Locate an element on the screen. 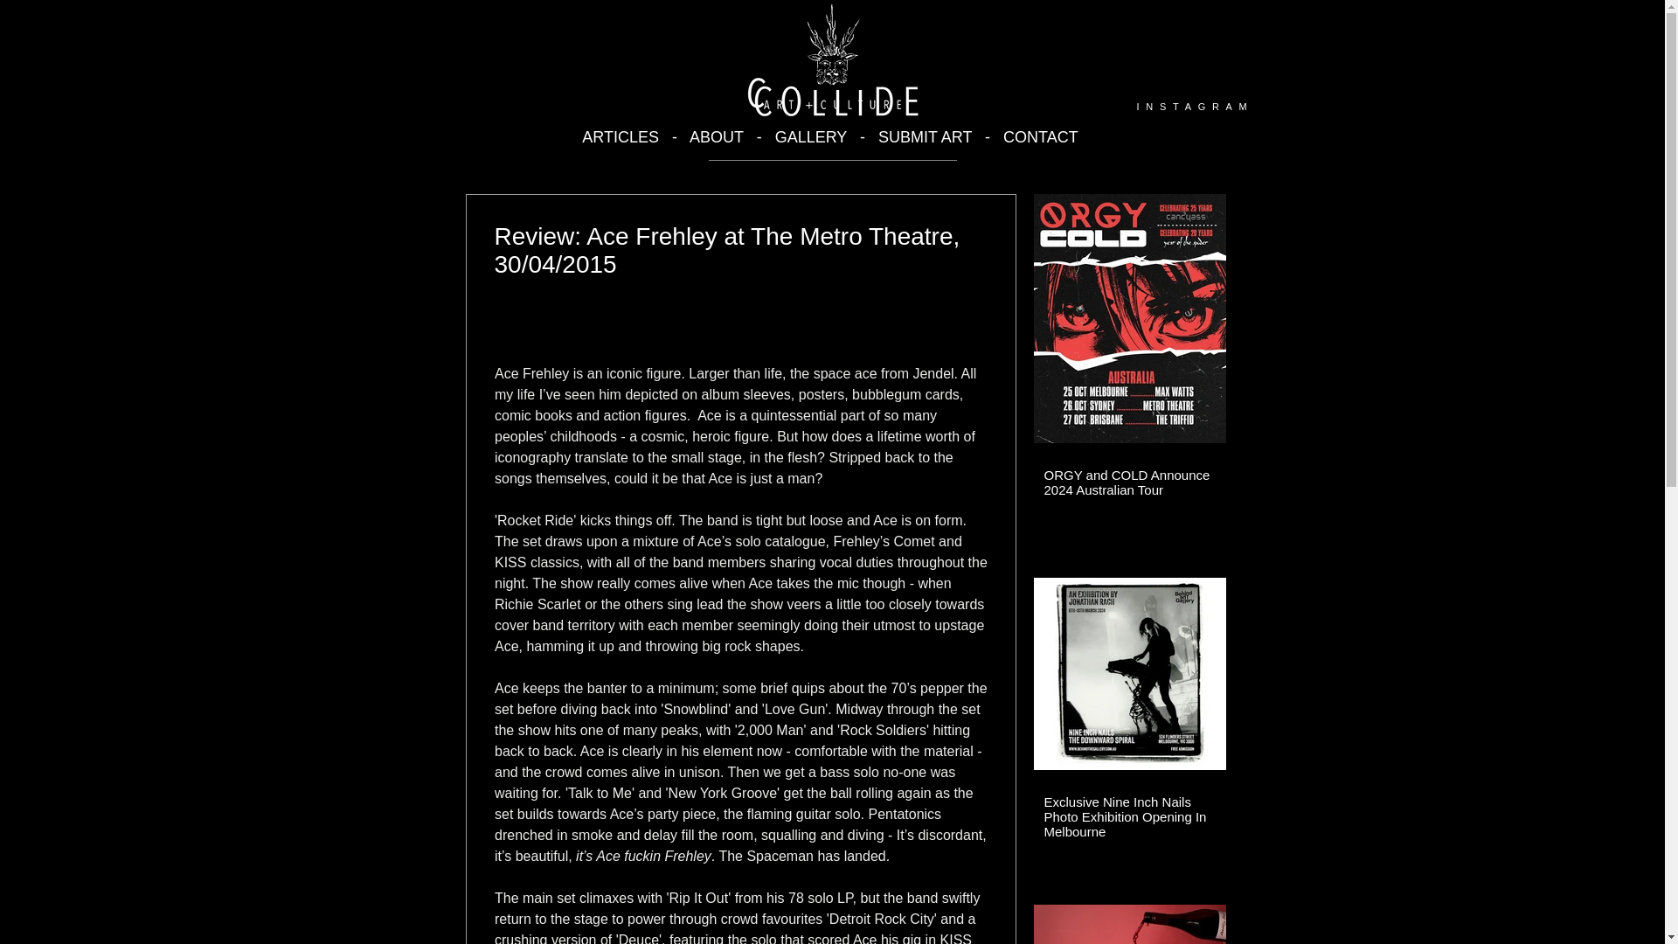 The height and width of the screenshot is (944, 1678). INSTAGRAM is located at coordinates (1196, 107).